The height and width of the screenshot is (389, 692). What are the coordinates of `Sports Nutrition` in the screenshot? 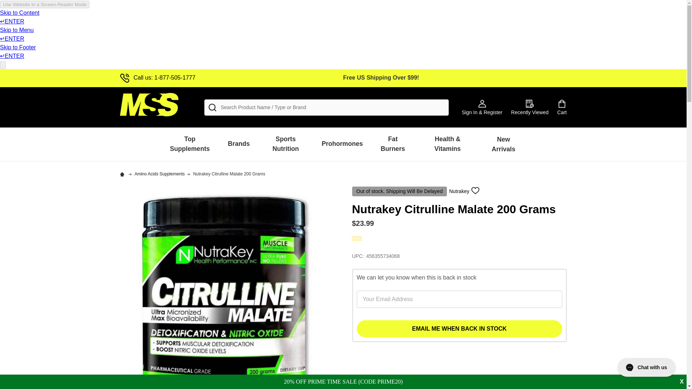 It's located at (285, 144).